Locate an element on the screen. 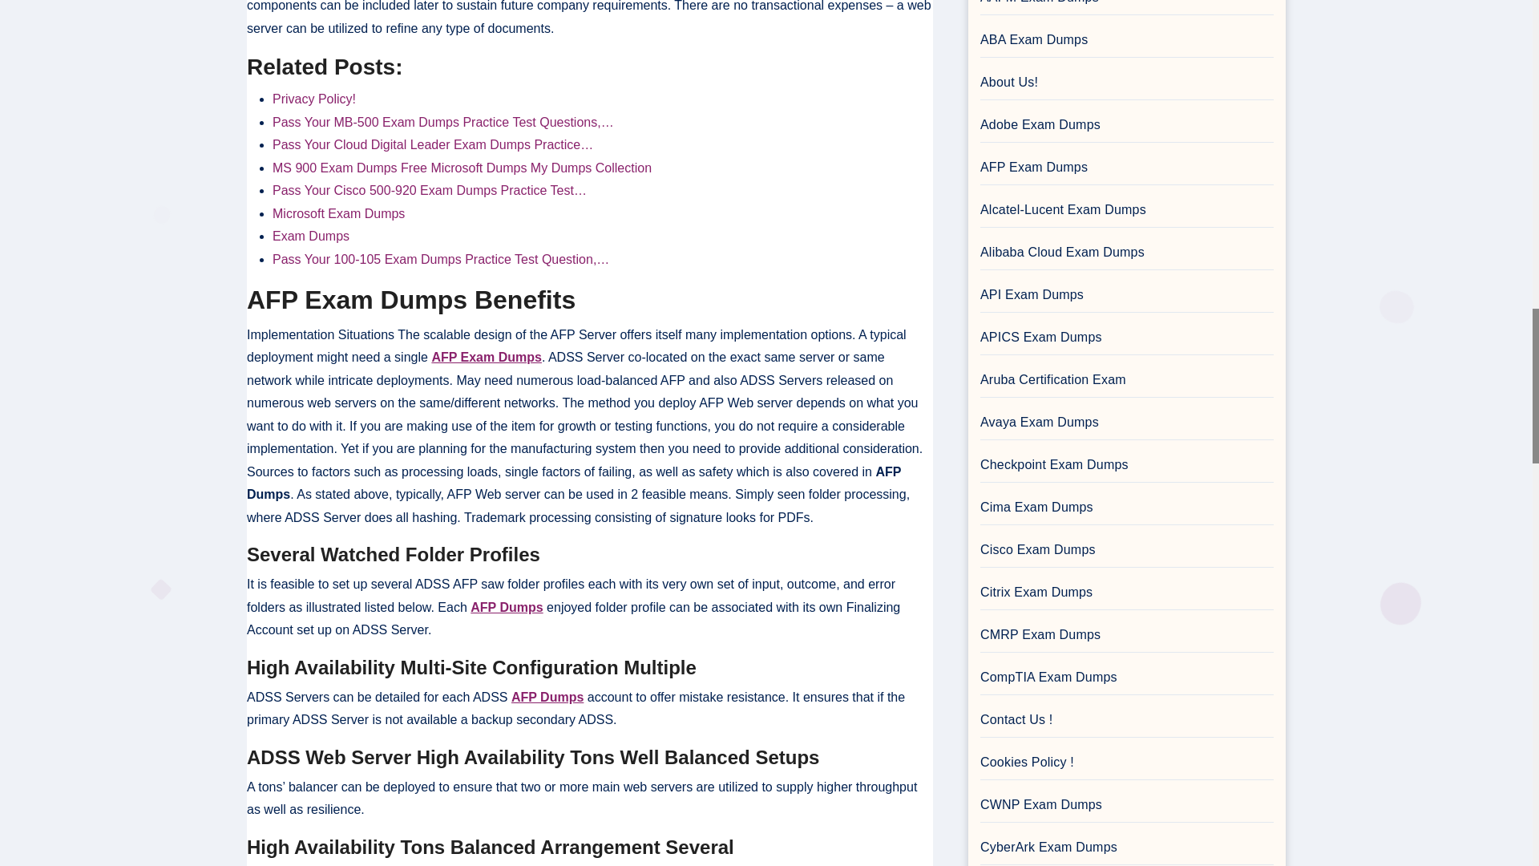 The image size is (1539, 866). MS 900 Exam Dumps Free Microsoft Dumps My Dumps Collection is located at coordinates (462, 168).